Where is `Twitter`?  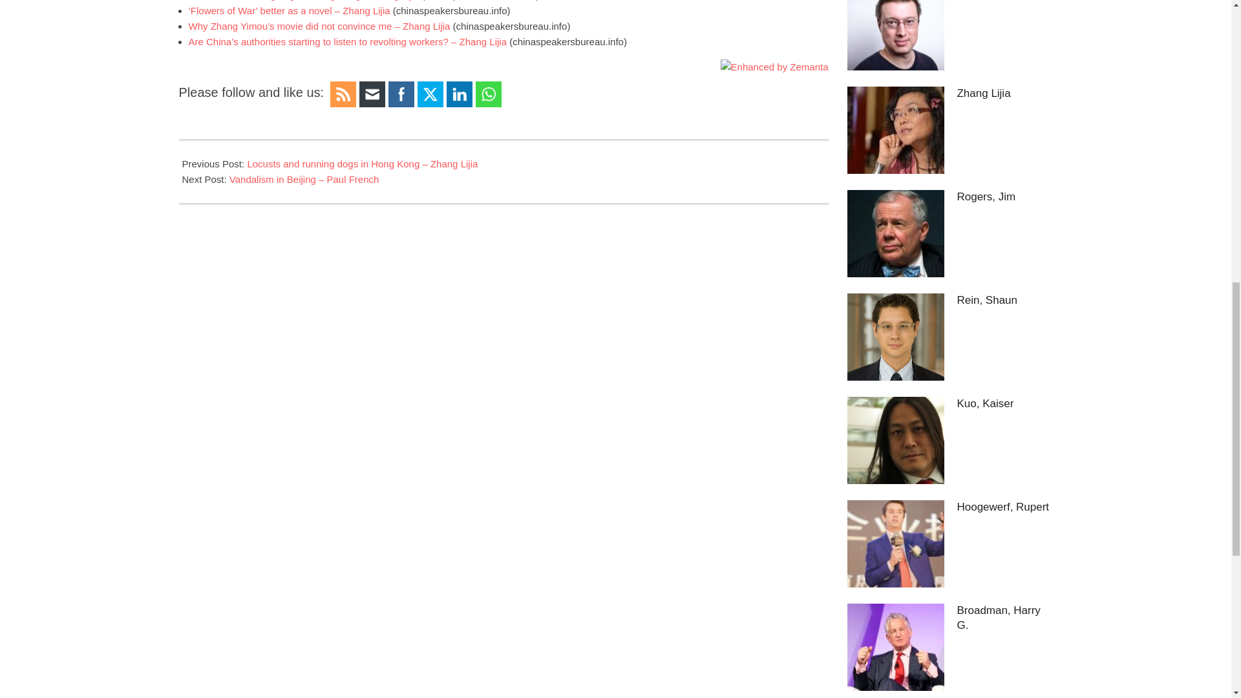
Twitter is located at coordinates (430, 94).